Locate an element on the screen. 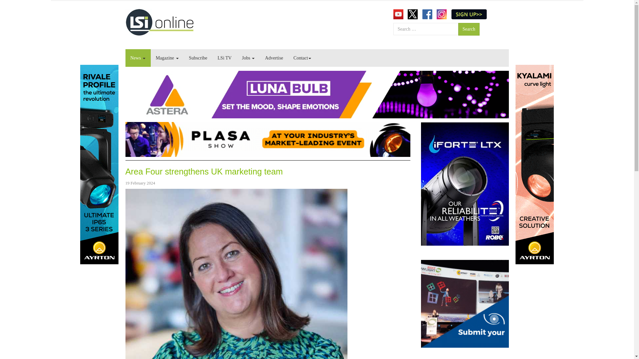  Ayrton - Skyscraper RIGHT - July24 is located at coordinates (534, 164).